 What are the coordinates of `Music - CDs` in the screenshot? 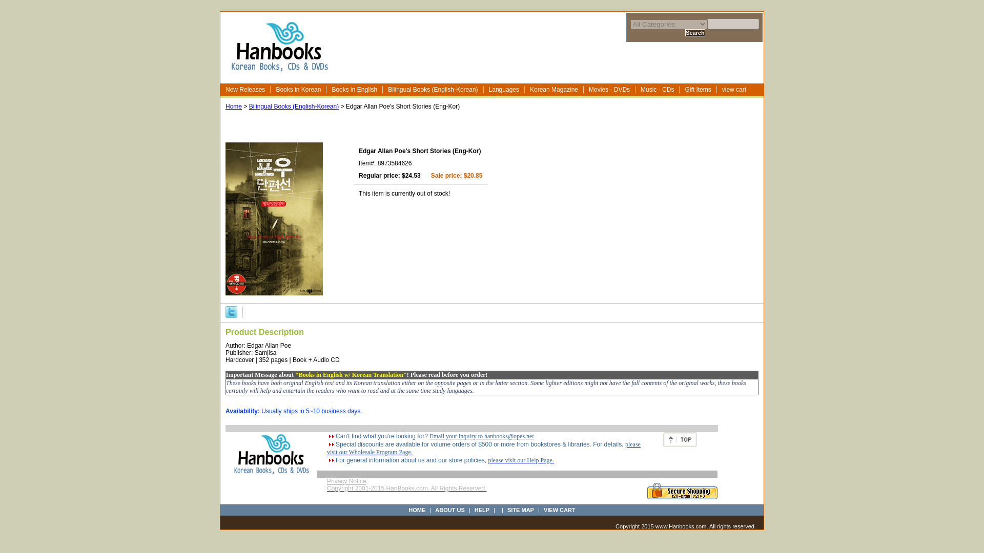 It's located at (658, 90).